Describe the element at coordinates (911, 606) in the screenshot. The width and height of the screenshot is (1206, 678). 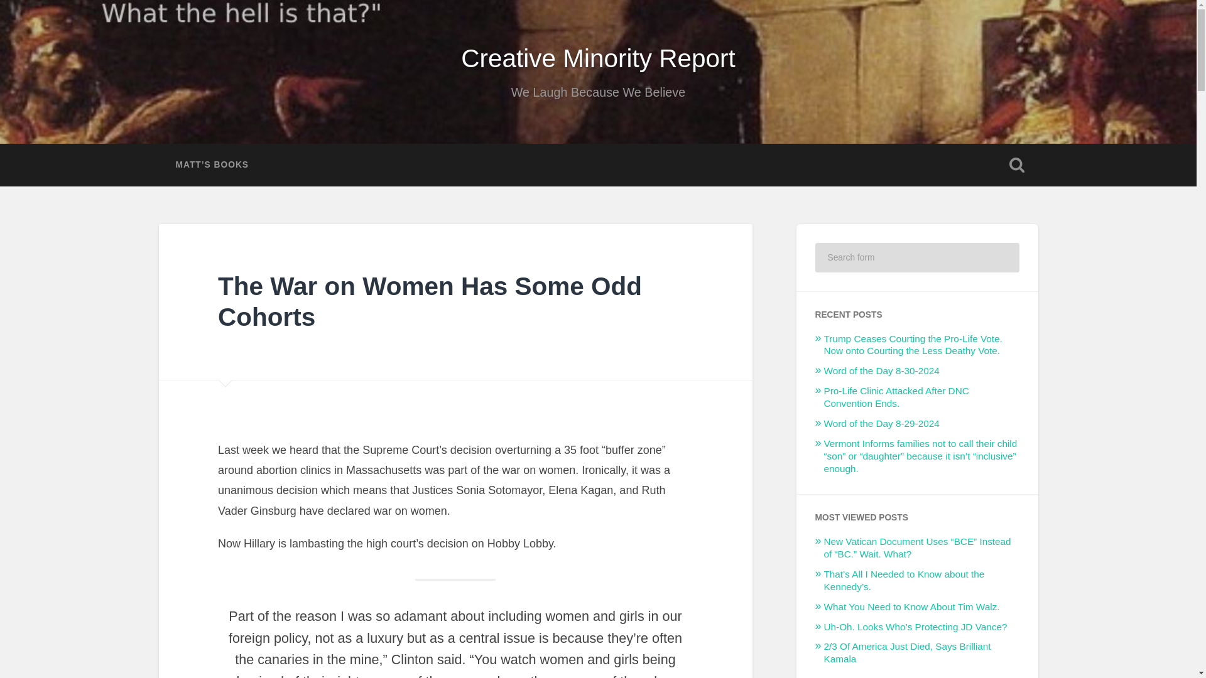
I see `What You Need to Know About Tim Walz.` at that location.